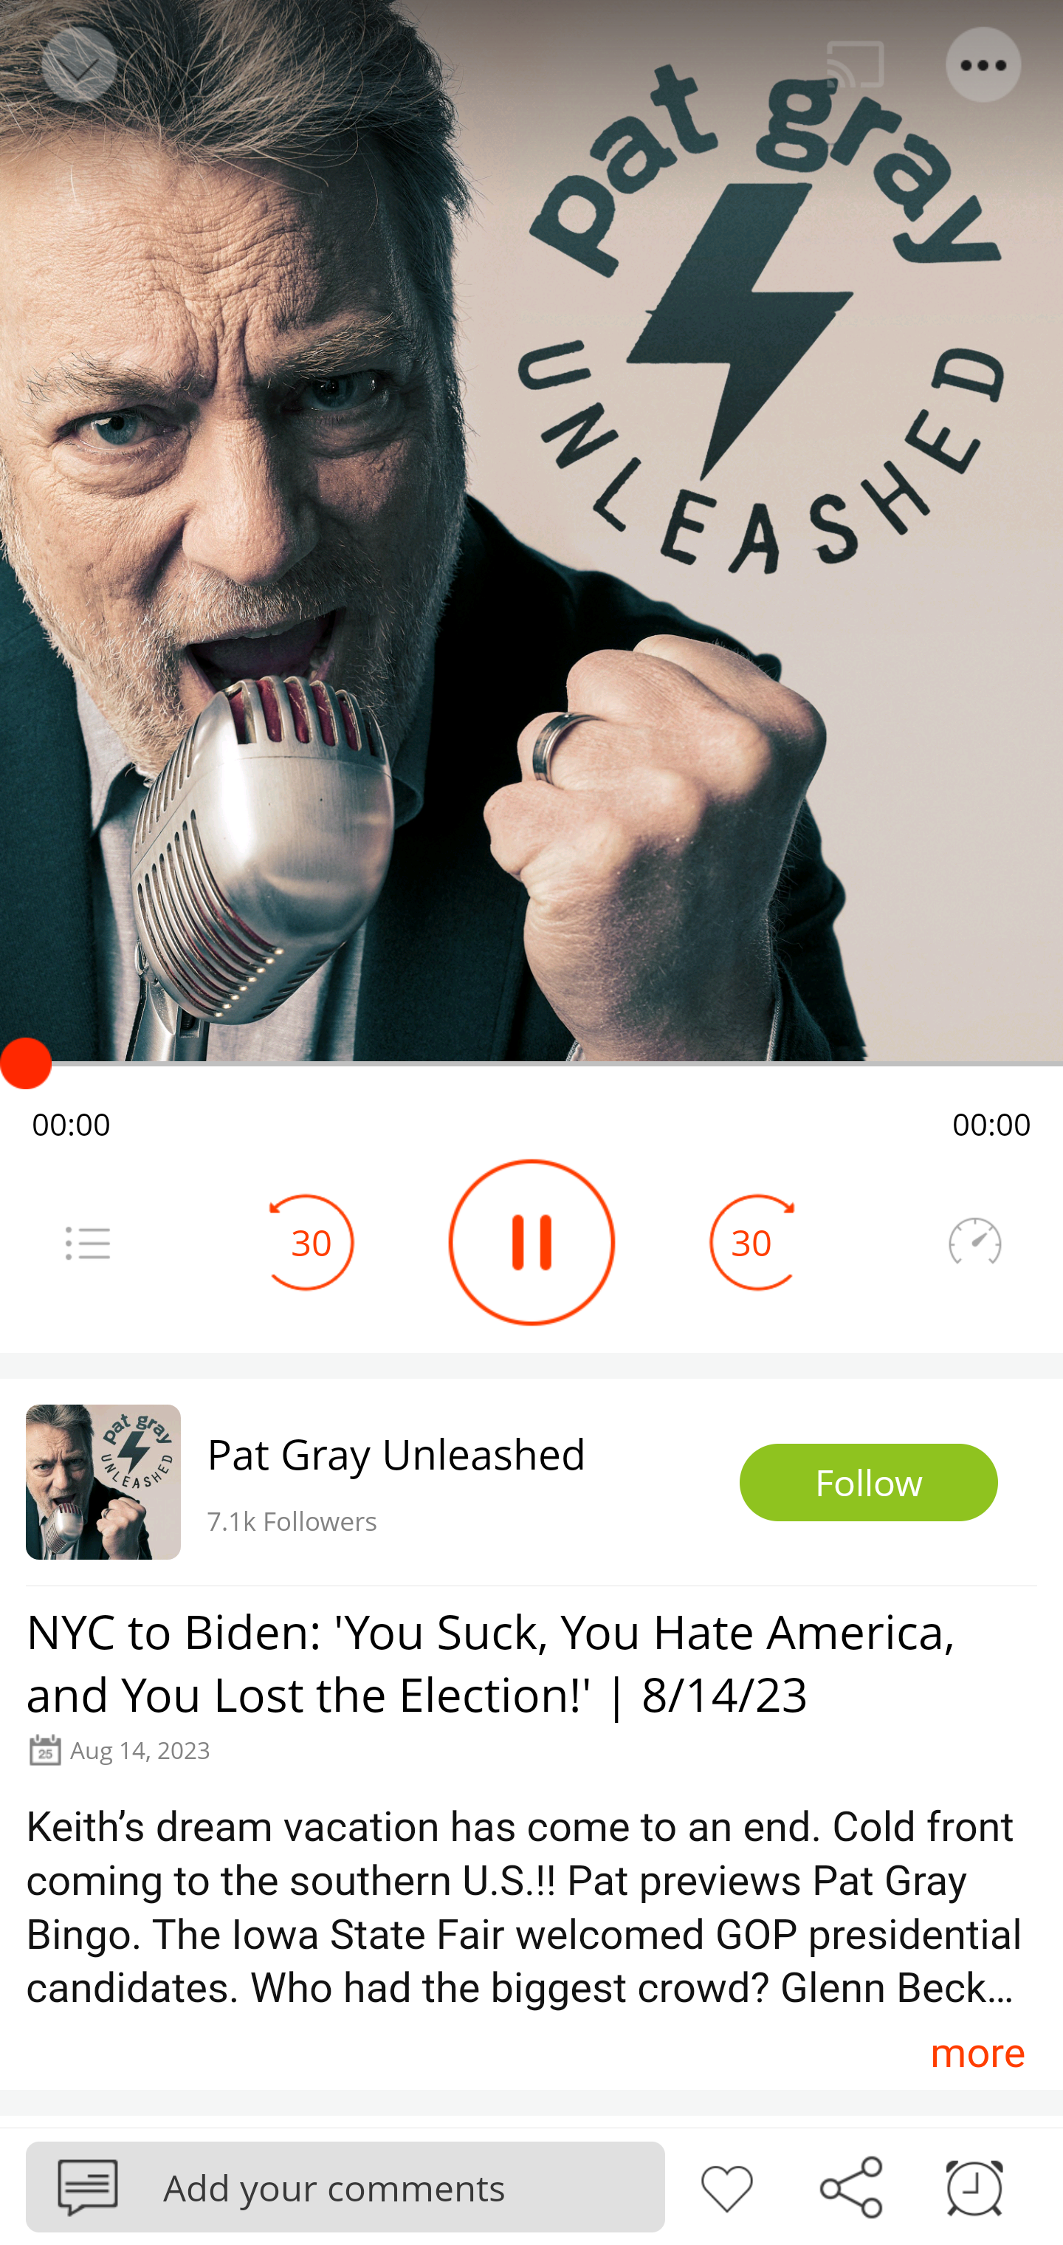 The image size is (1063, 2245). I want to click on Play, so click(531, 1242).